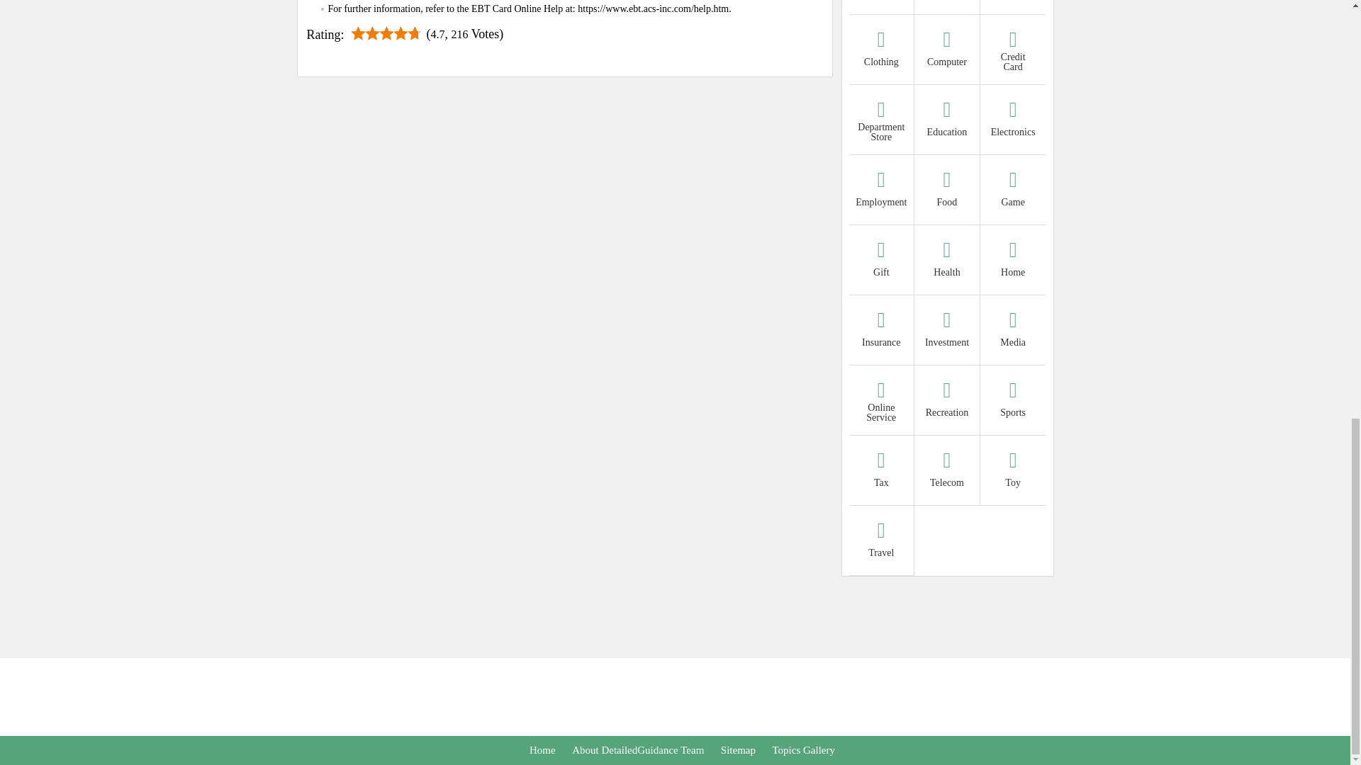  I want to click on Department Store, so click(882, 122).